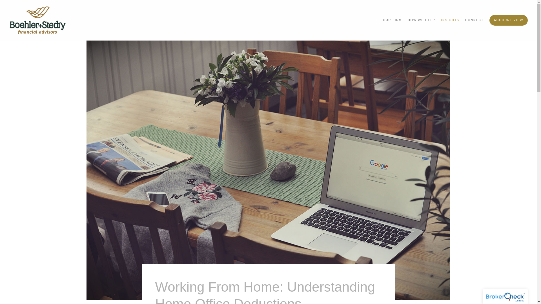 Image resolution: width=541 pixels, height=304 pixels. What do you see at coordinates (421, 20) in the screenshot?
I see `HOW WE HELP` at bounding box center [421, 20].